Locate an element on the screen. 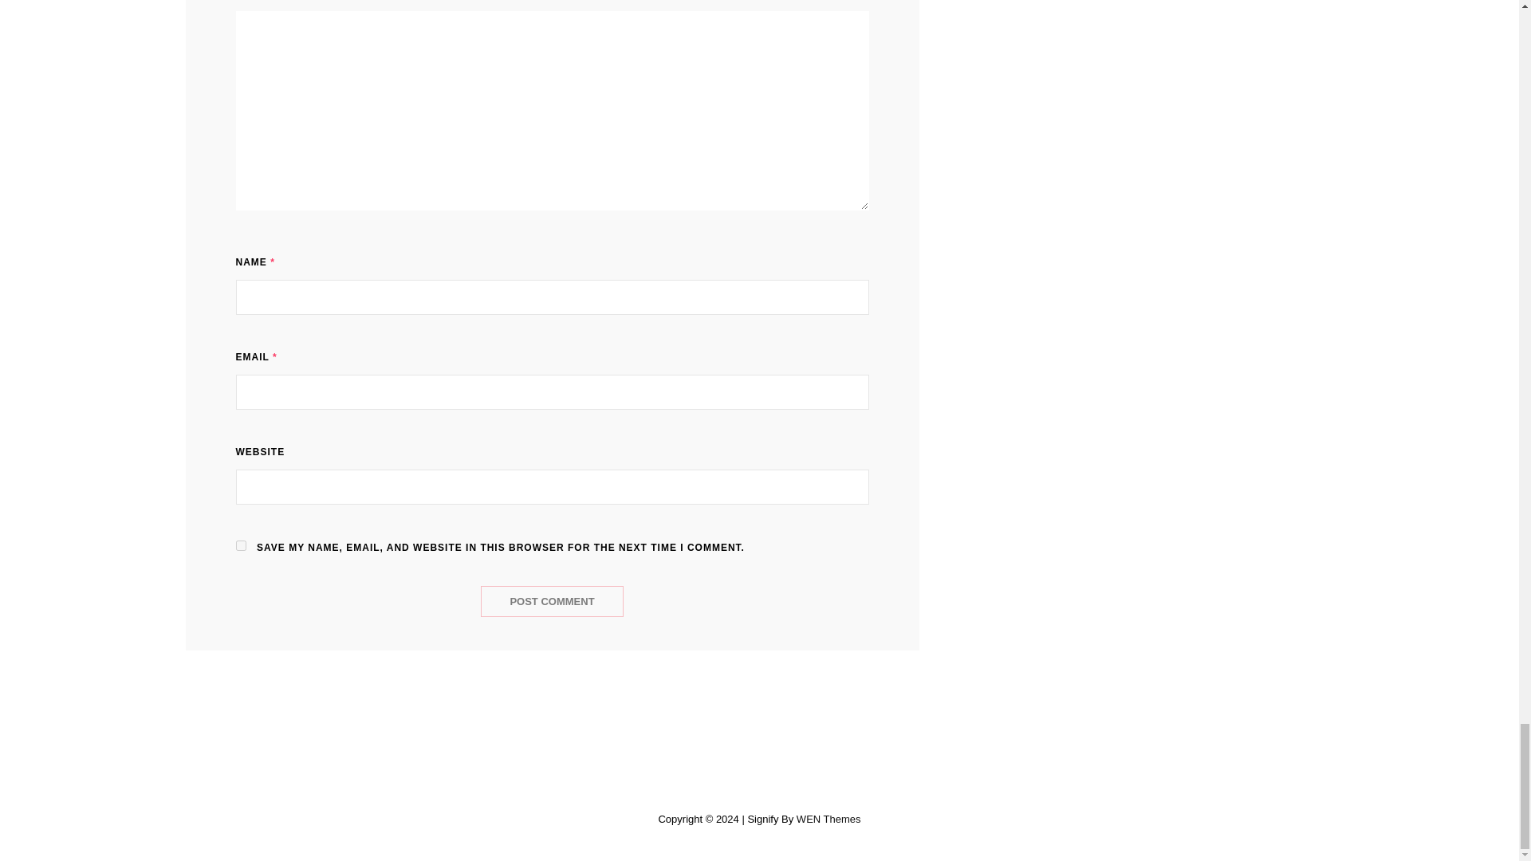  Post Comment is located at coordinates (552, 601).